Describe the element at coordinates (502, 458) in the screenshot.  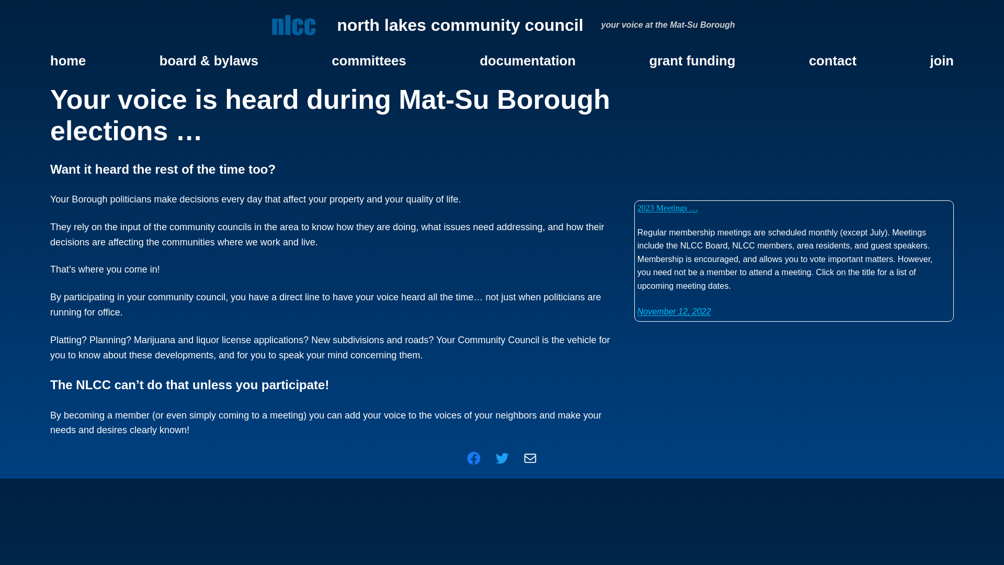
I see `Twitter` at that location.